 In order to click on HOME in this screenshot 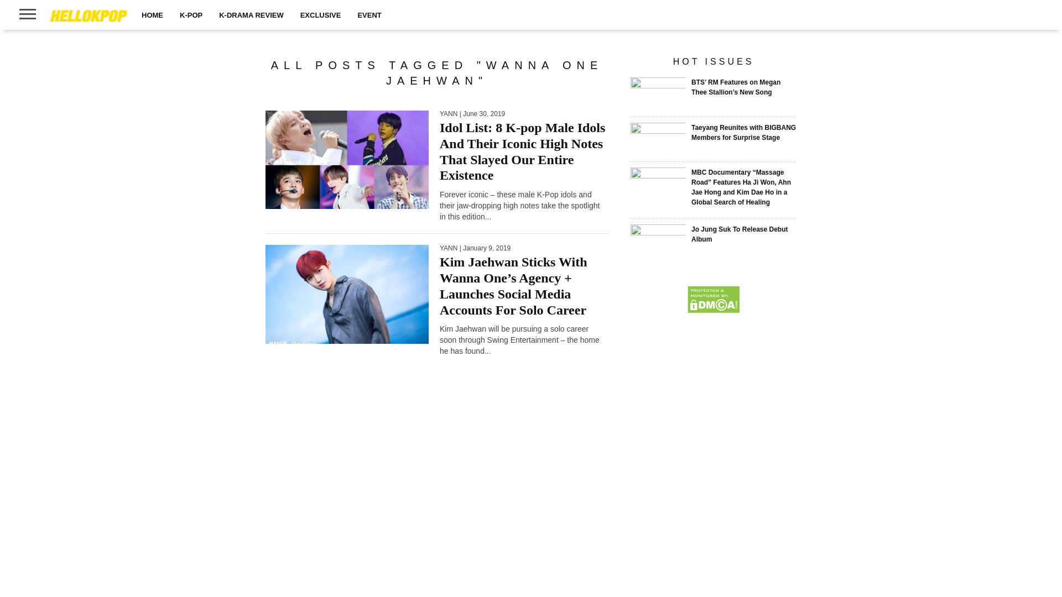, I will do `click(152, 15)`.